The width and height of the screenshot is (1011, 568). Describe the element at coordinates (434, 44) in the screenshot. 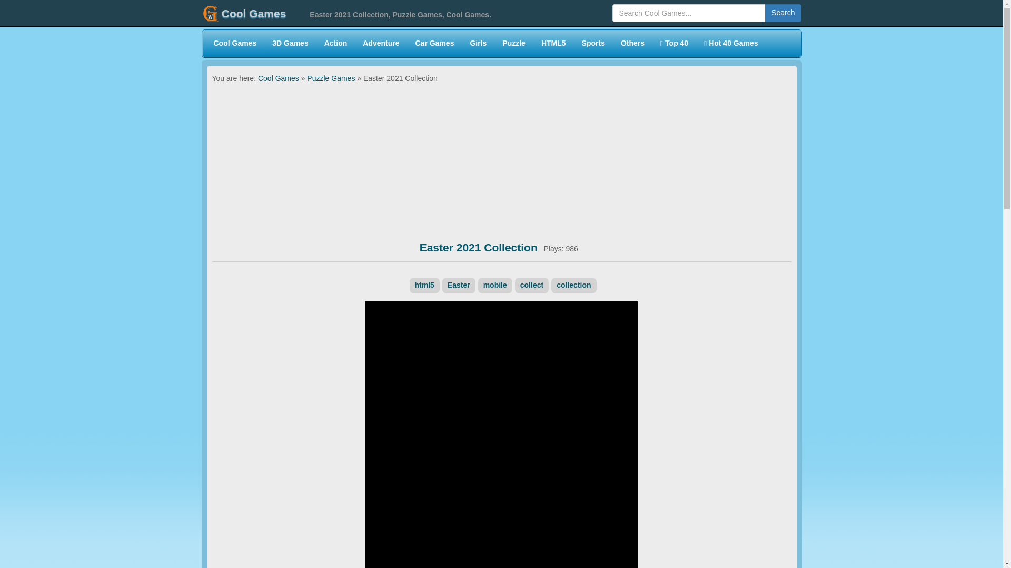

I see `Car Games` at that location.